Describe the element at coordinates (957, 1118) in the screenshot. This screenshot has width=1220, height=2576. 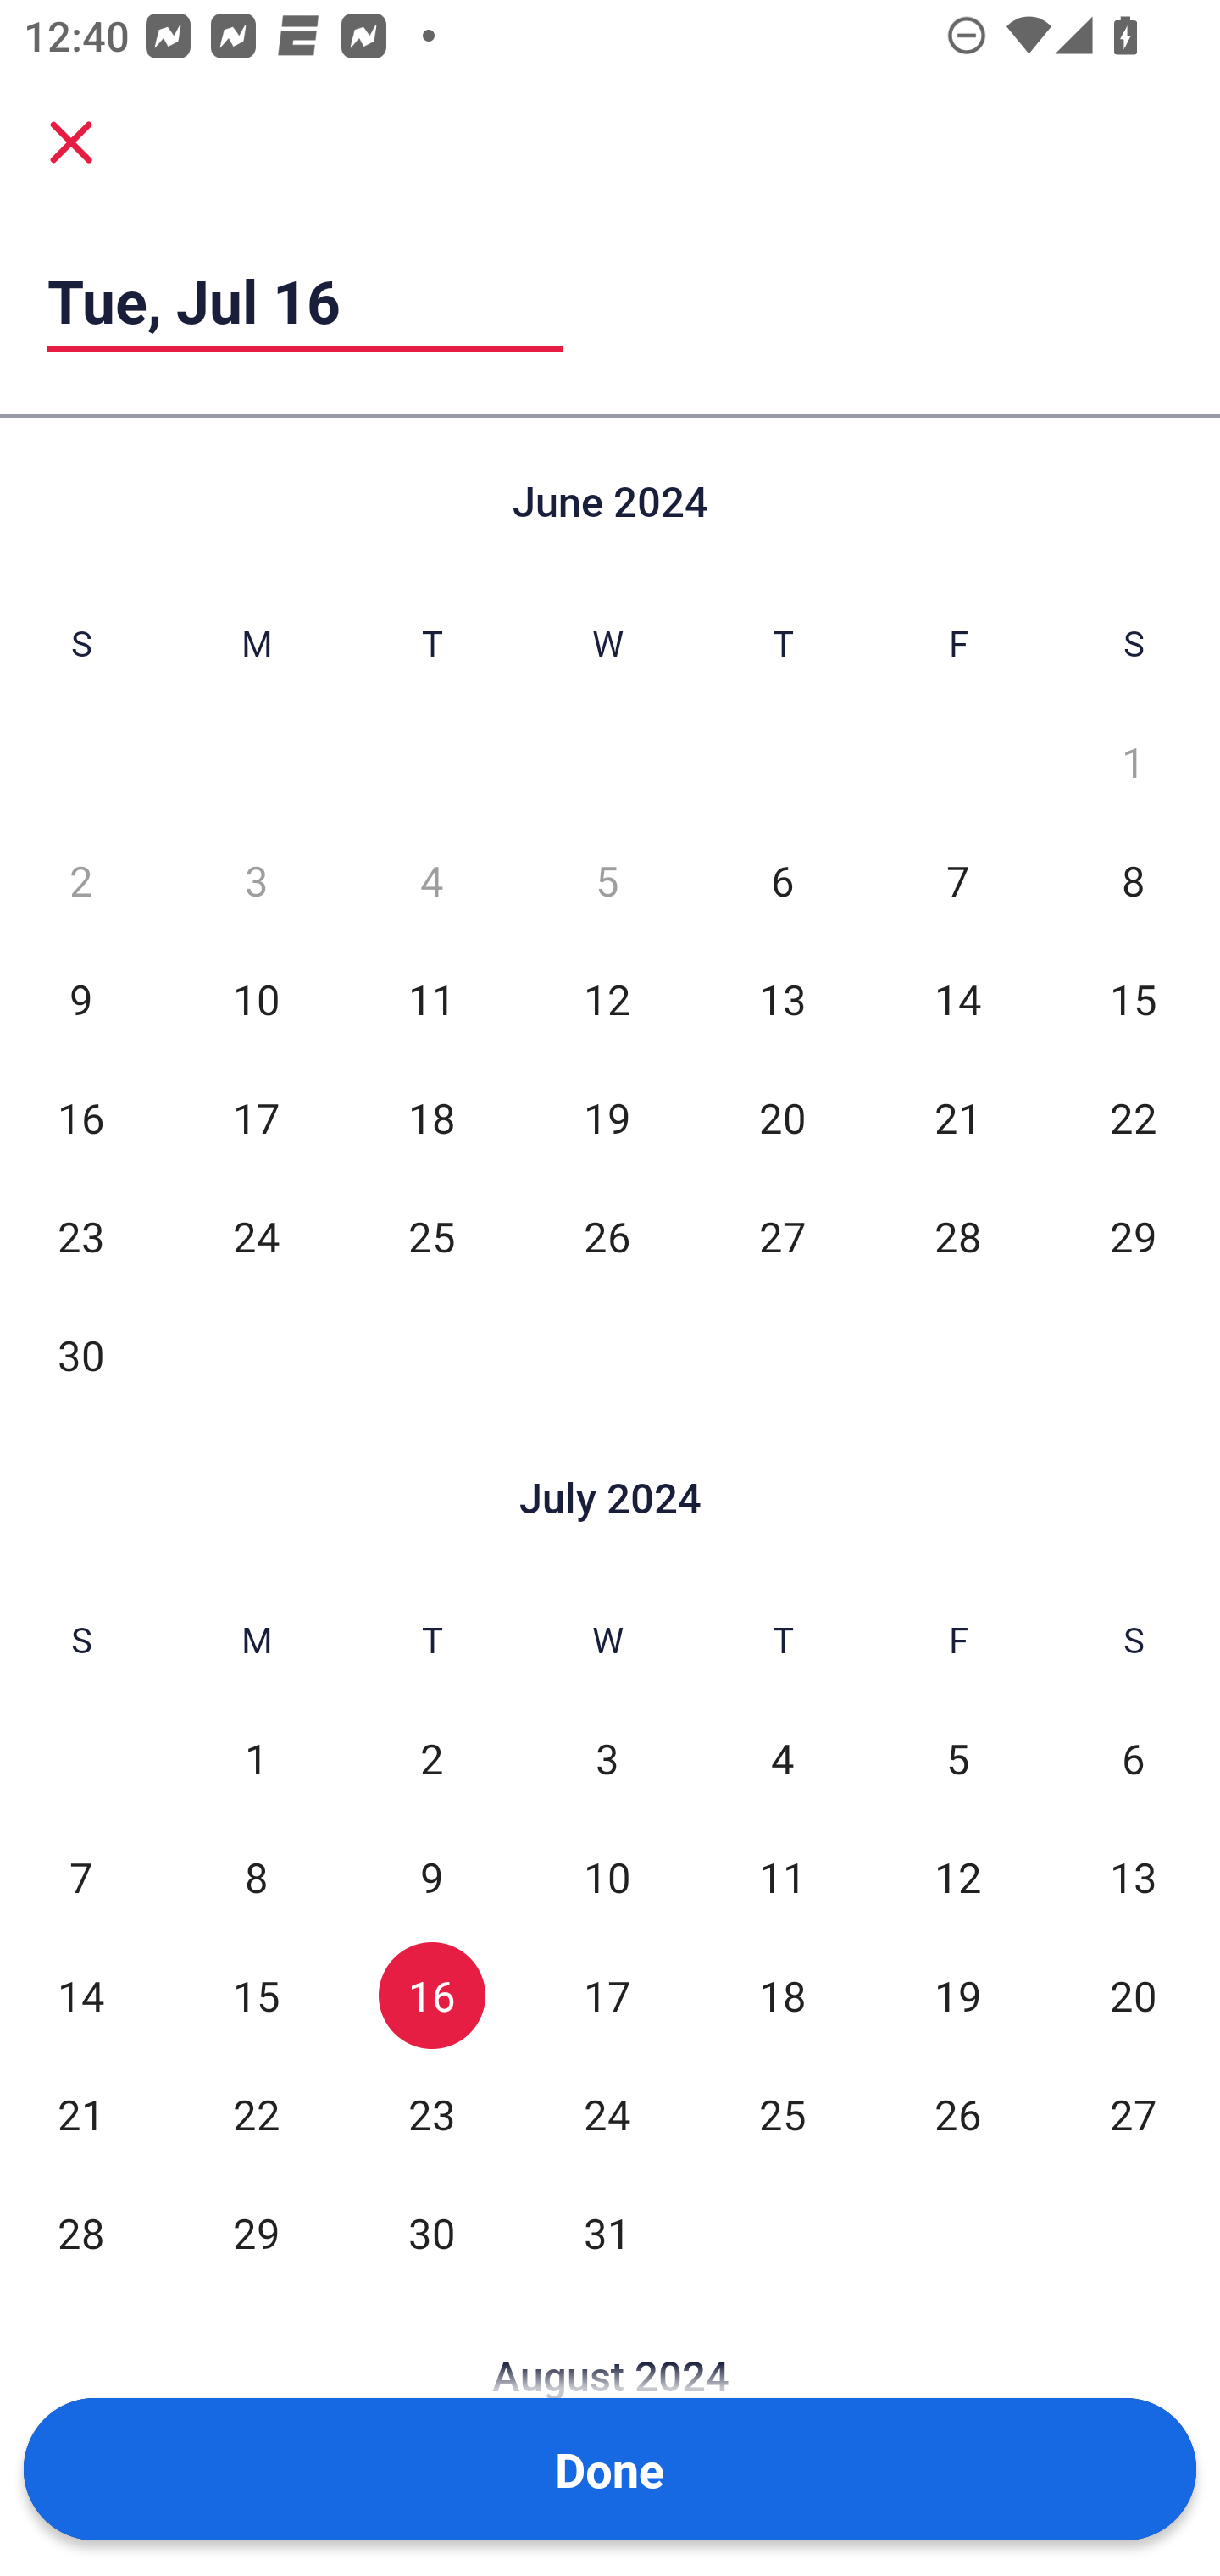
I see `21 Fri, Jun 21, Not Selected` at that location.